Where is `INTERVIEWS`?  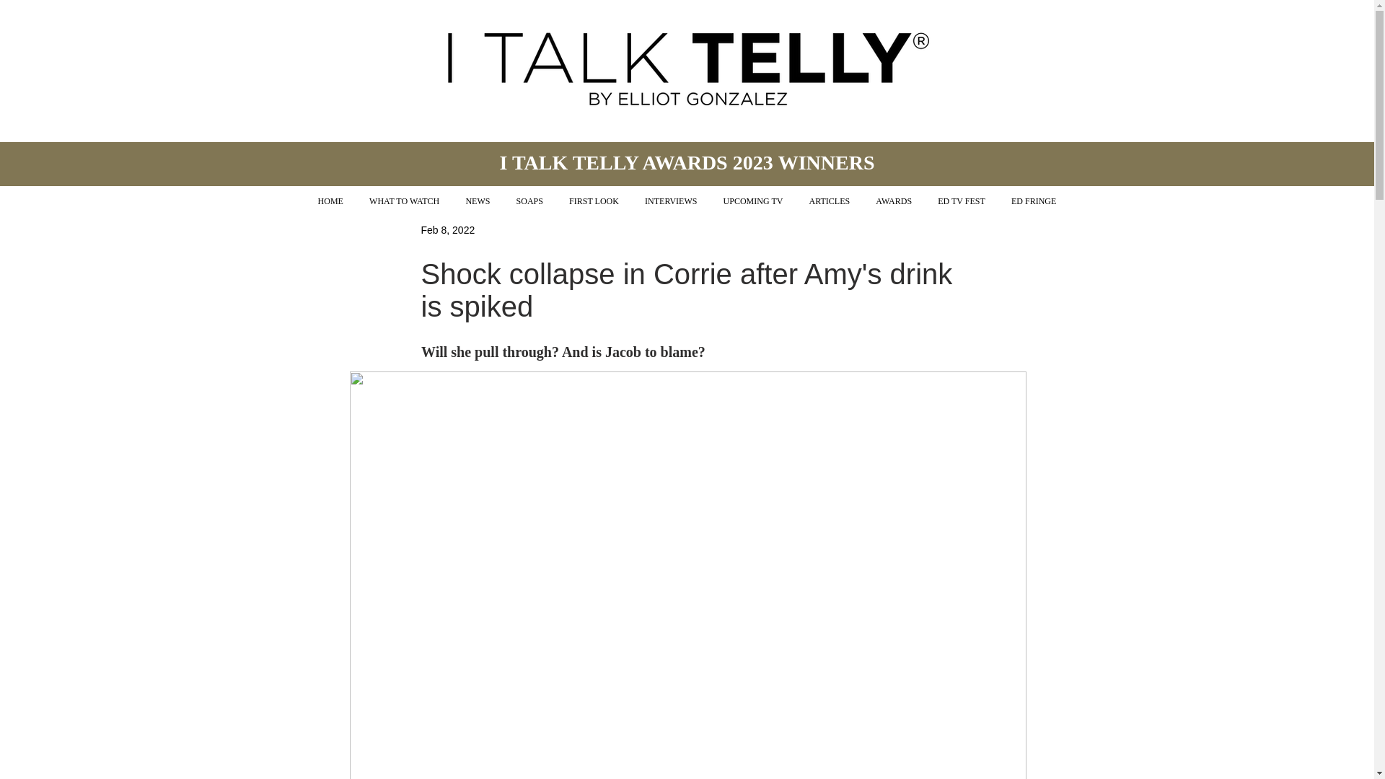 INTERVIEWS is located at coordinates (671, 202).